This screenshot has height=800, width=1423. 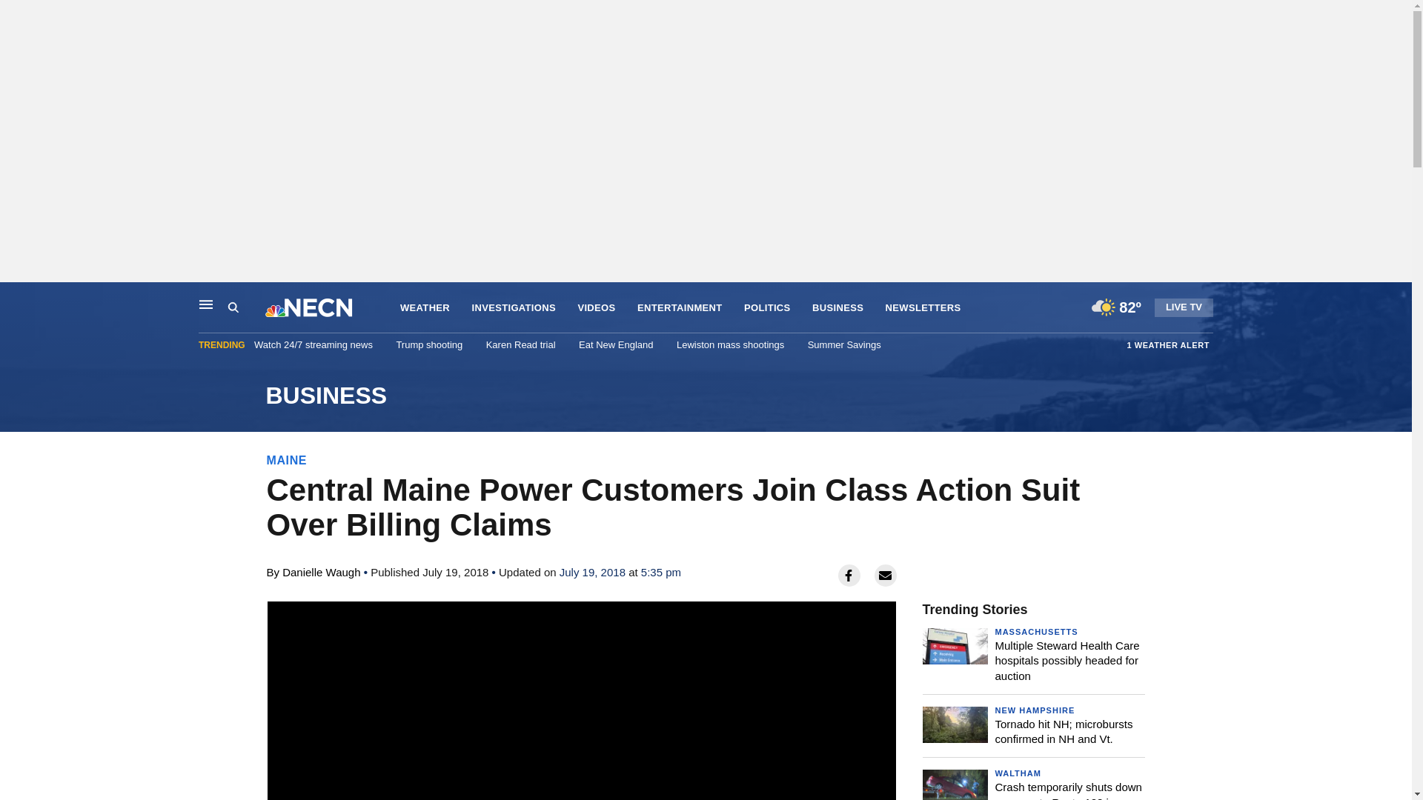 What do you see at coordinates (844, 344) in the screenshot?
I see `Summer Savings` at bounding box center [844, 344].